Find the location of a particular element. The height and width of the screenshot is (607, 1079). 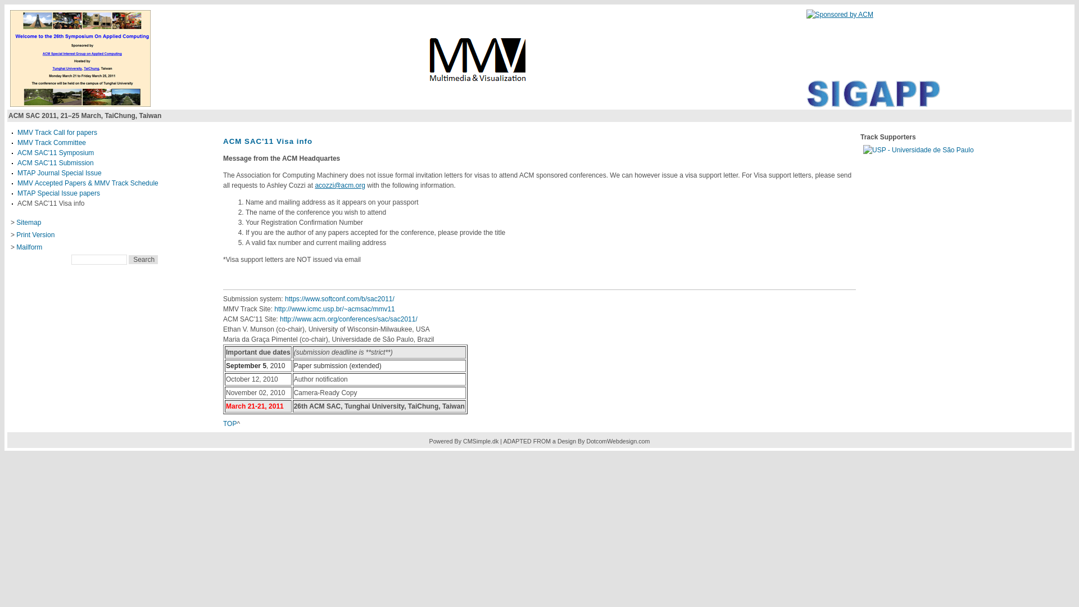

| ADAPTED FROM a Design By DotcomWebdesign.com is located at coordinates (575, 441).